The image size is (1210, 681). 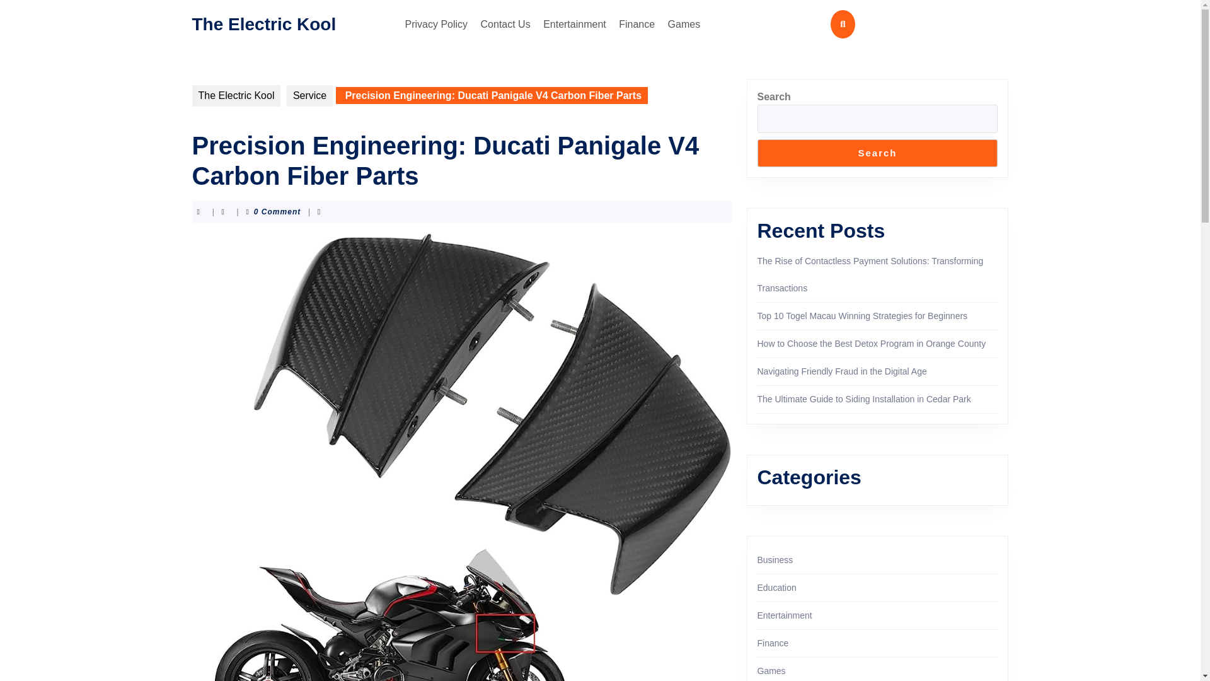 What do you see at coordinates (877, 153) in the screenshot?
I see `Search` at bounding box center [877, 153].